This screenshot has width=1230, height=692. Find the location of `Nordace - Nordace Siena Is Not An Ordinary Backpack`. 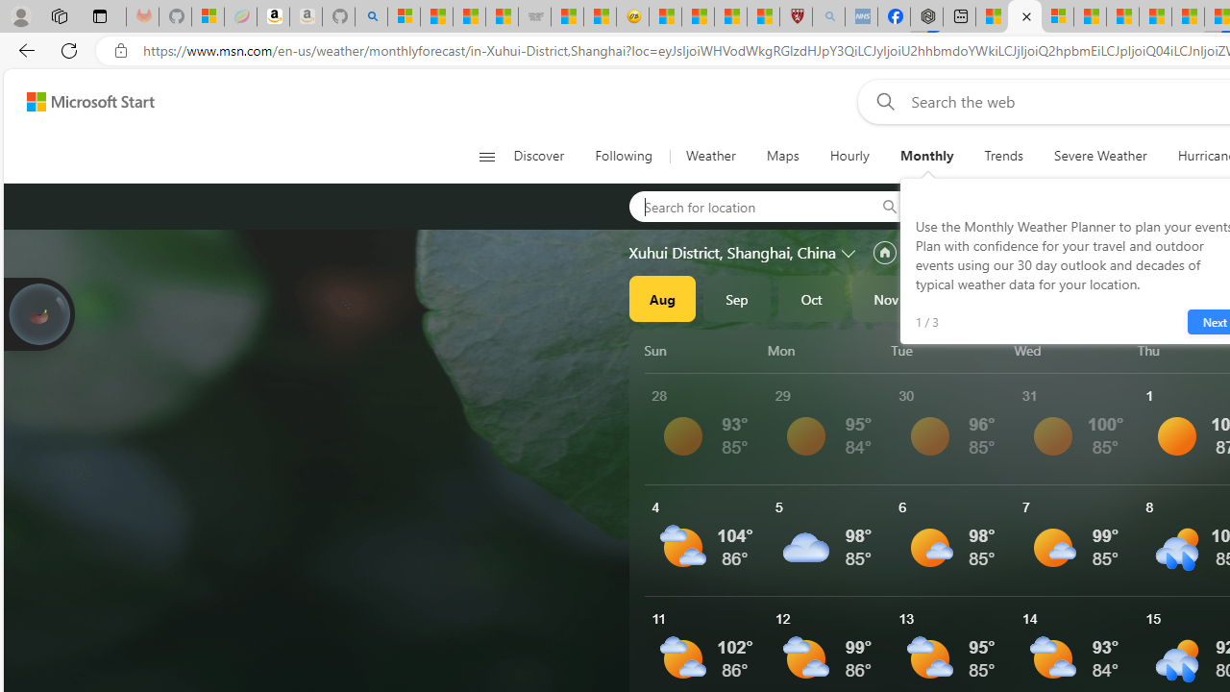

Nordace - Nordace Siena Is Not An Ordinary Backpack is located at coordinates (926, 17).